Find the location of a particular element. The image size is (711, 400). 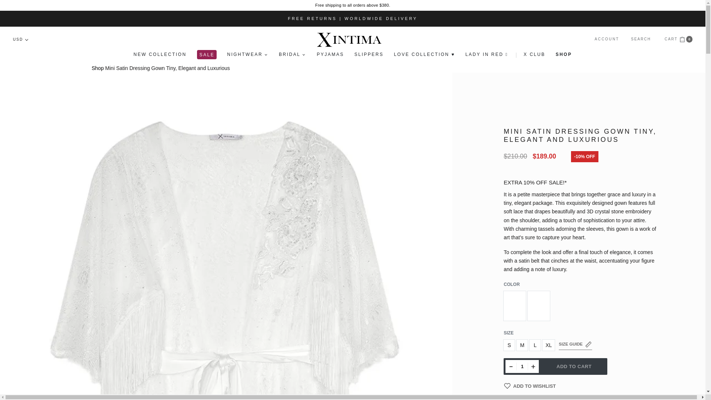

NEW COLLECTION is located at coordinates (160, 54).